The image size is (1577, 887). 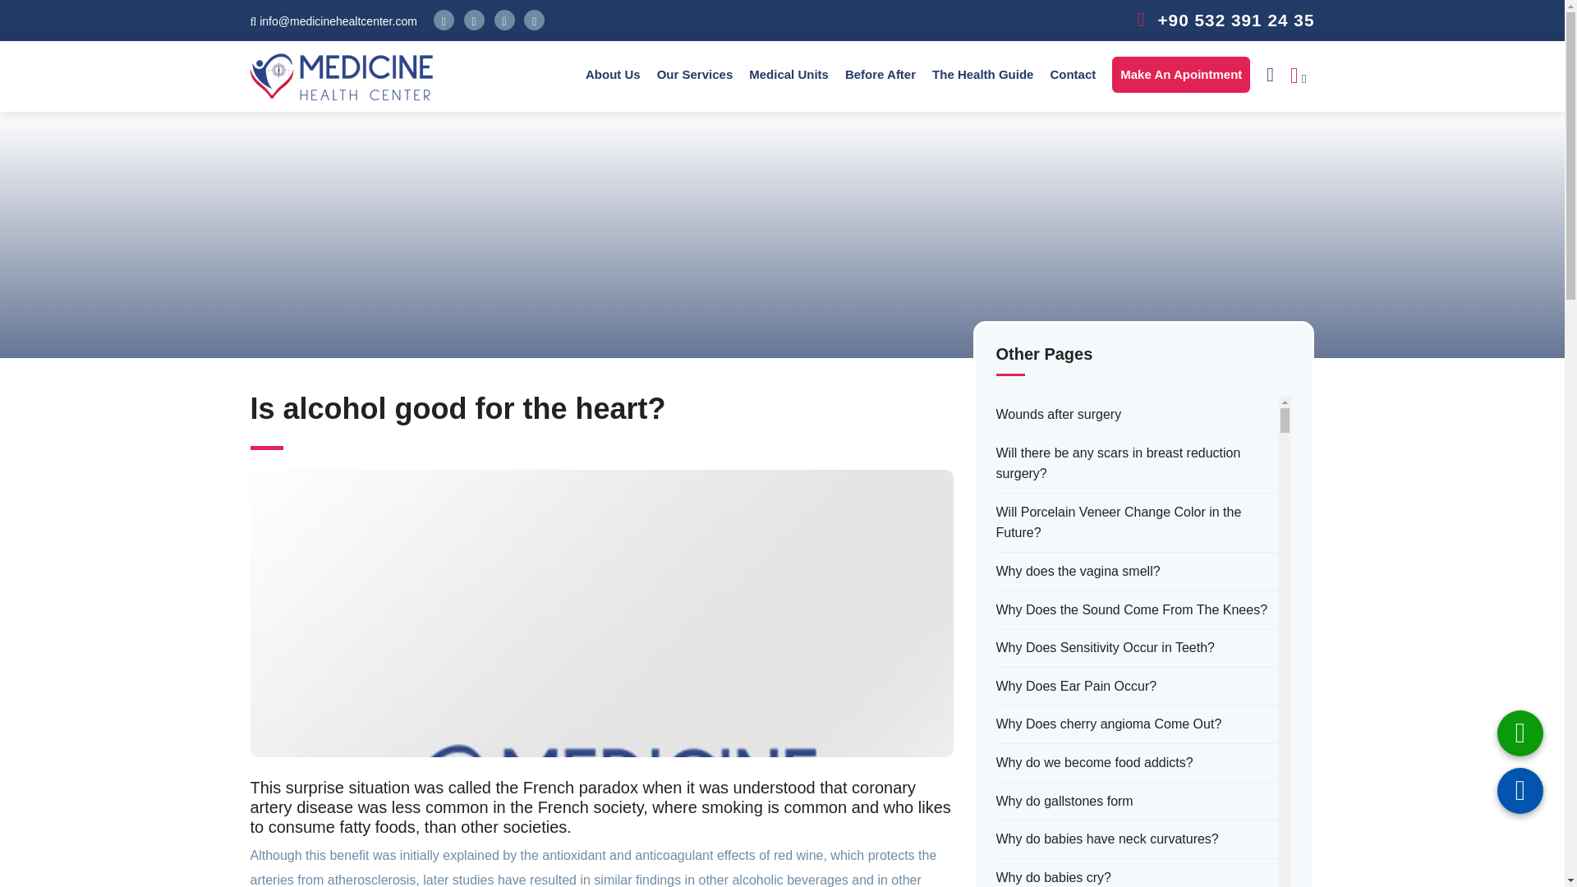 I want to click on Why do babies have neck curvatures?, so click(x=1106, y=839).